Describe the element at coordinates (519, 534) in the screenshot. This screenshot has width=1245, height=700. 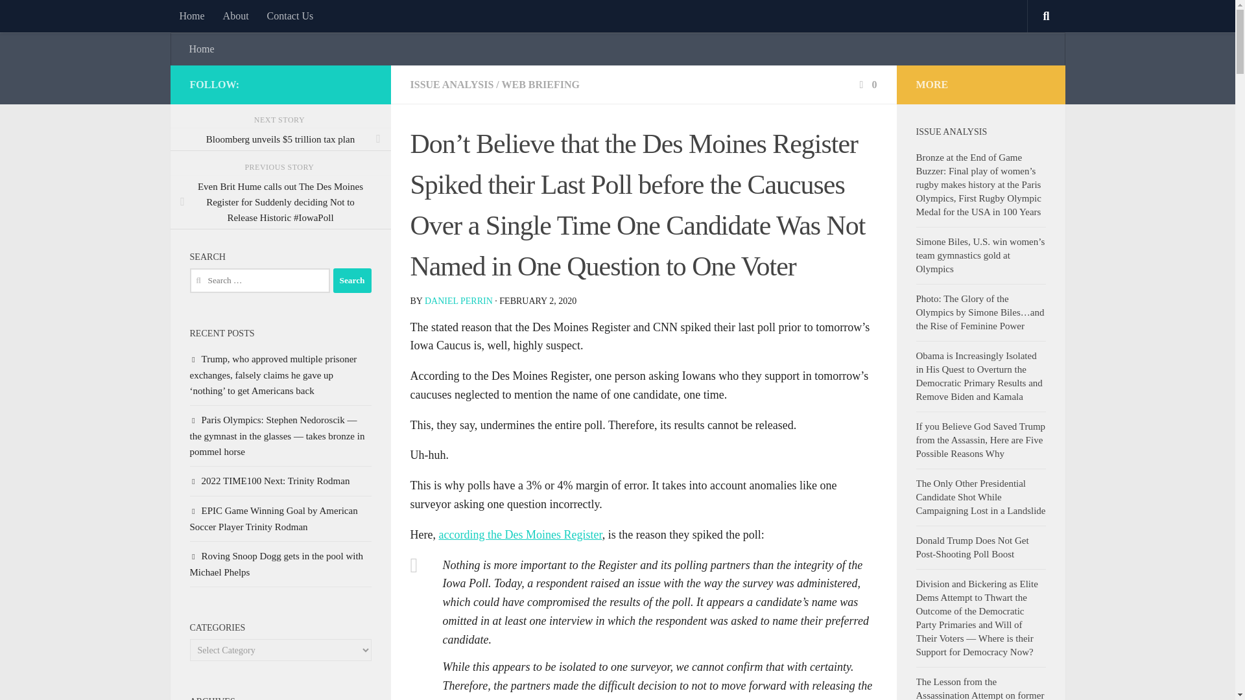
I see `according the Des Moines Register` at that location.